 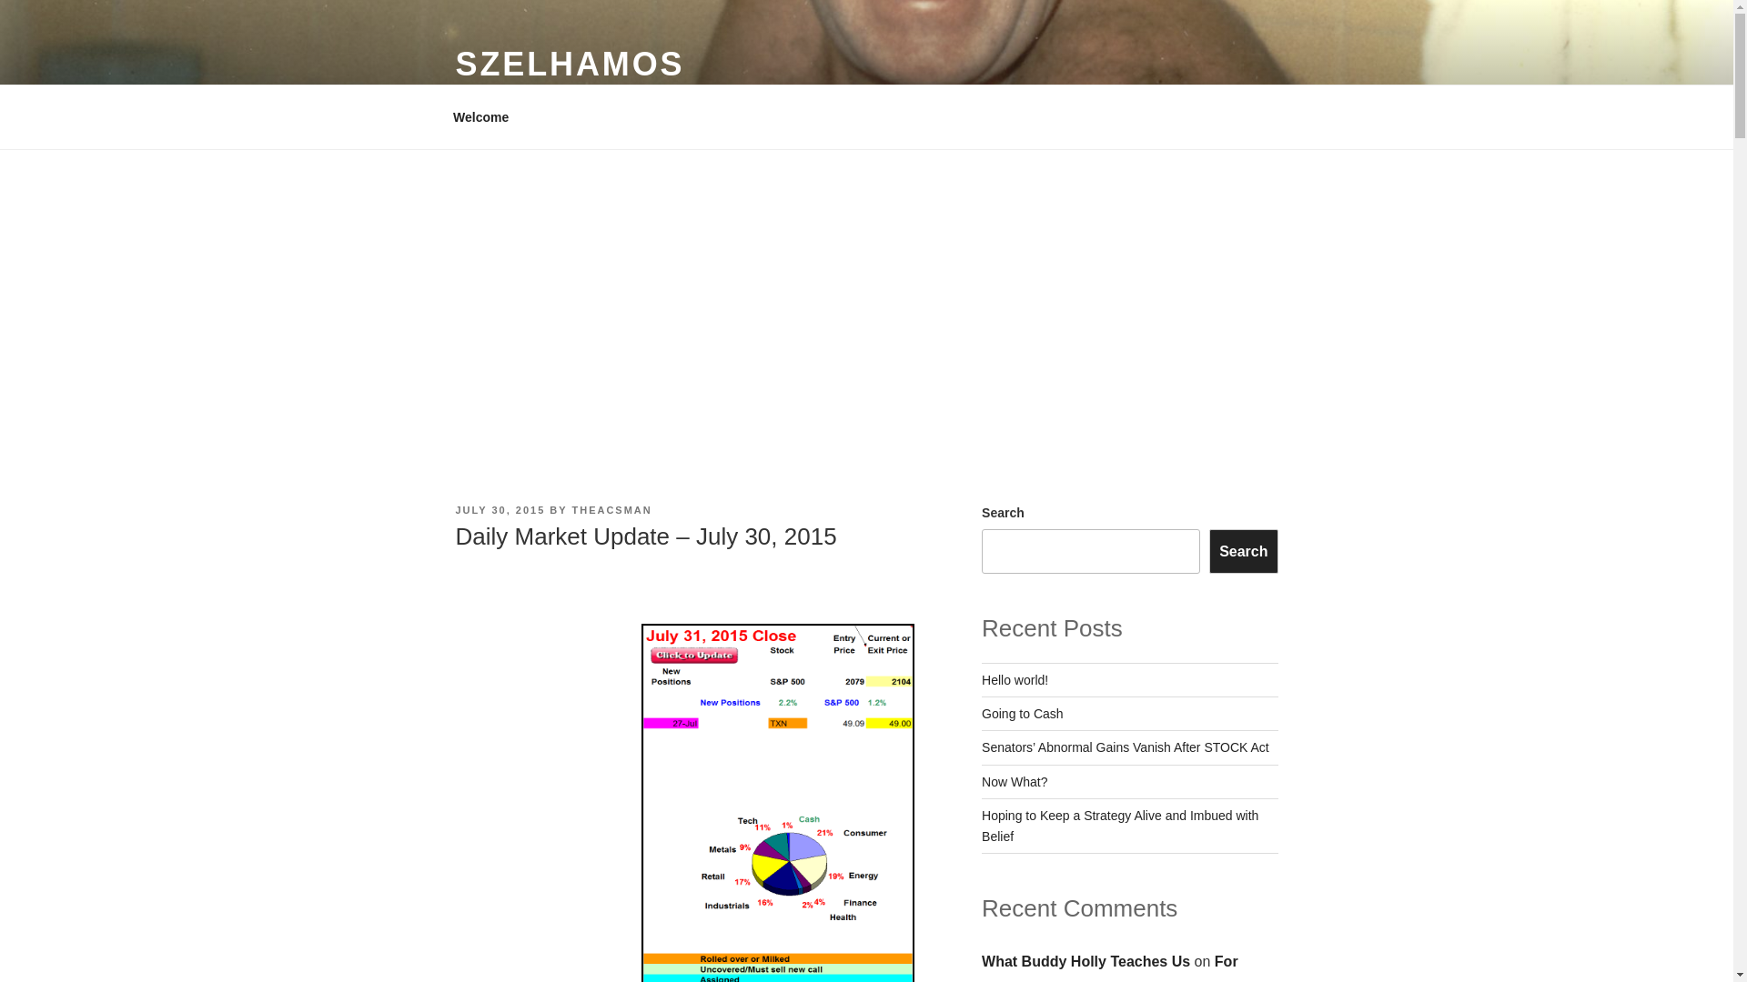 I want to click on Hoping to Keep a Strategy Alive and Imbued with Belief, so click(x=1119, y=825).